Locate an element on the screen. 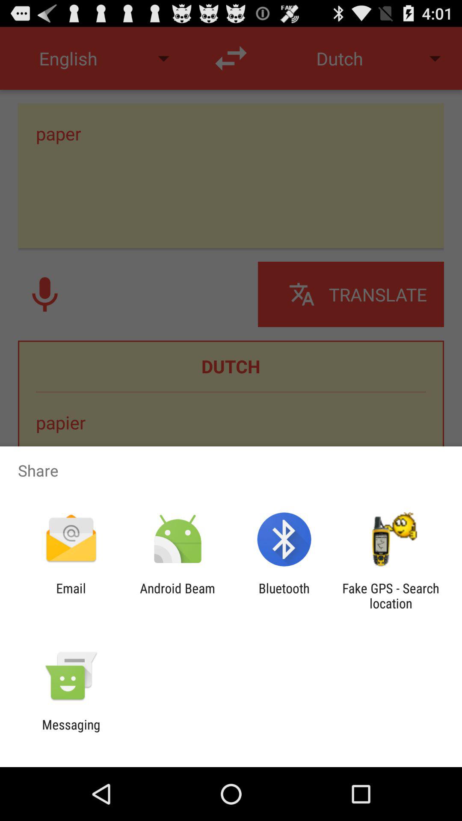 Image resolution: width=462 pixels, height=821 pixels. open the bluetooth icon is located at coordinates (284, 596).